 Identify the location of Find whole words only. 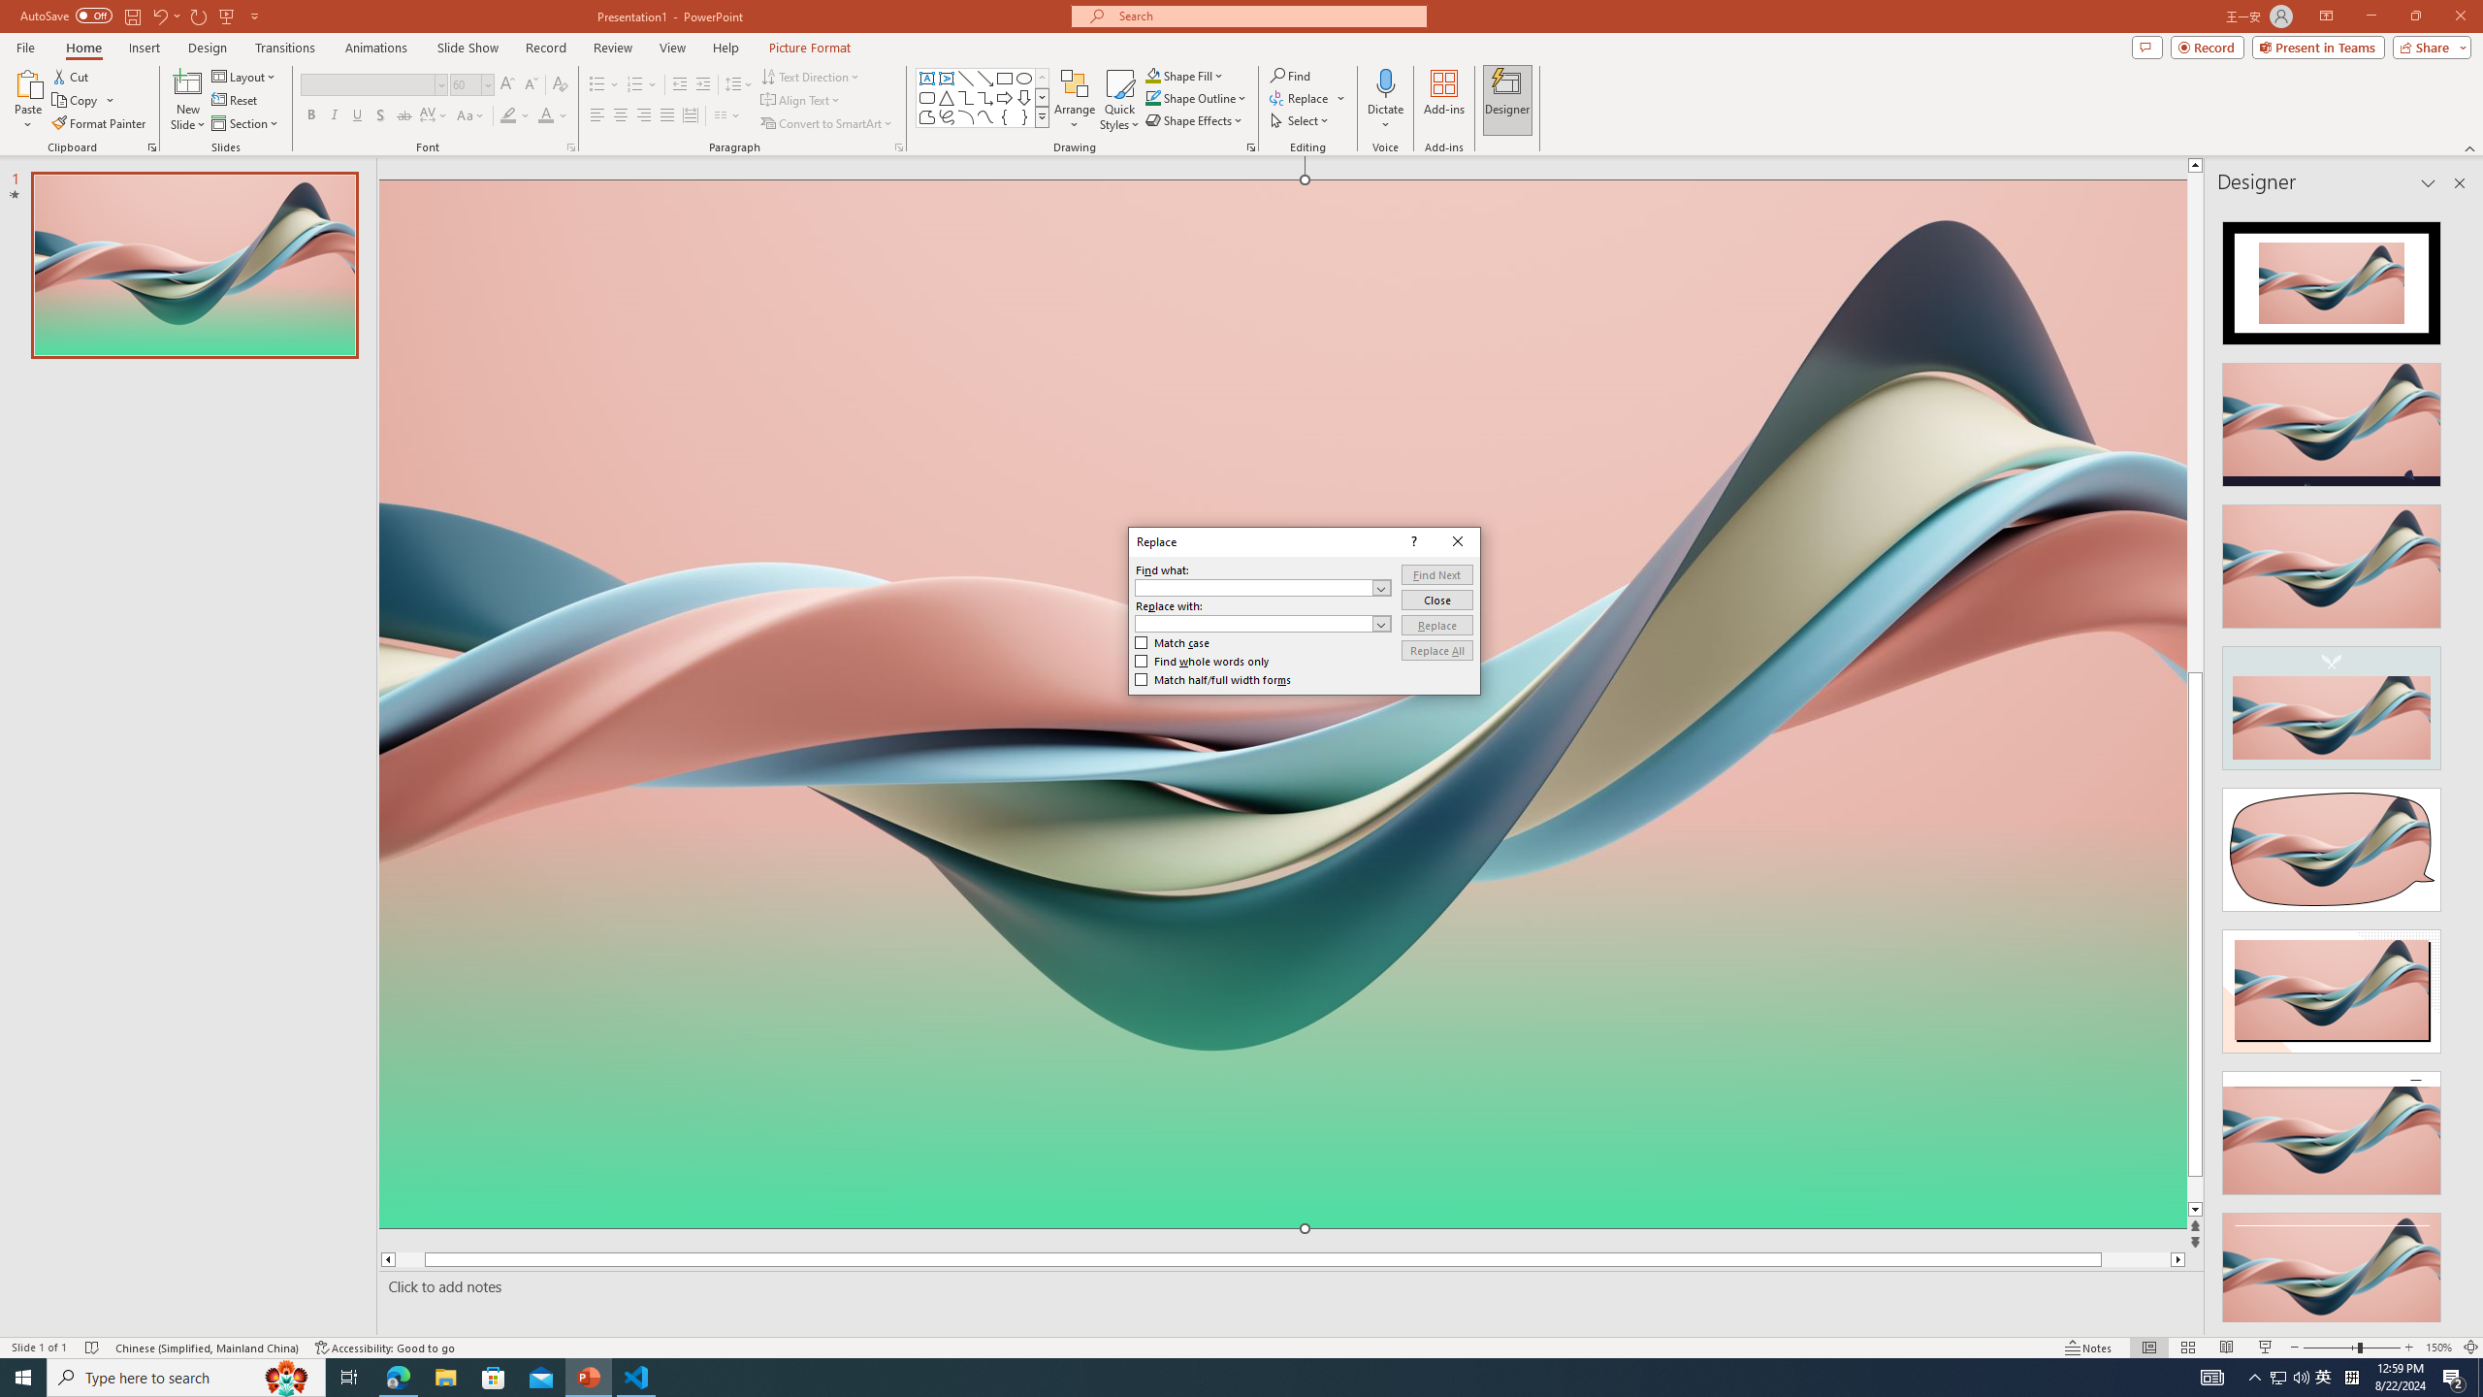
(1203, 661).